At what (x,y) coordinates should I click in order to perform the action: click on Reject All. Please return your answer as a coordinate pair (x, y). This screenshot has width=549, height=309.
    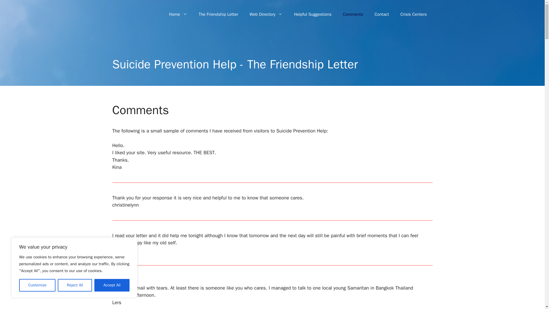
    Looking at the image, I should click on (75, 285).